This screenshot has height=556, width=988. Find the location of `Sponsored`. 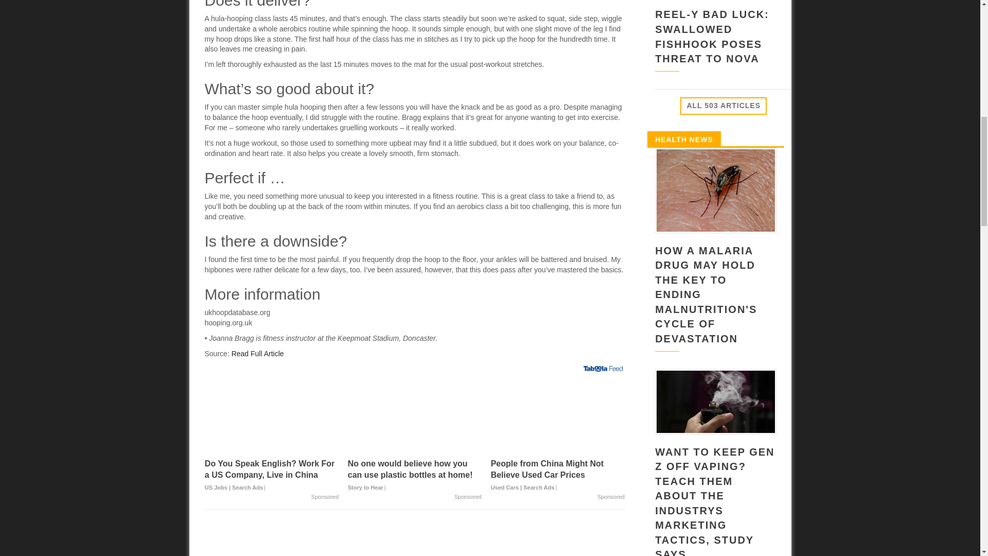

Sponsored is located at coordinates (468, 497).